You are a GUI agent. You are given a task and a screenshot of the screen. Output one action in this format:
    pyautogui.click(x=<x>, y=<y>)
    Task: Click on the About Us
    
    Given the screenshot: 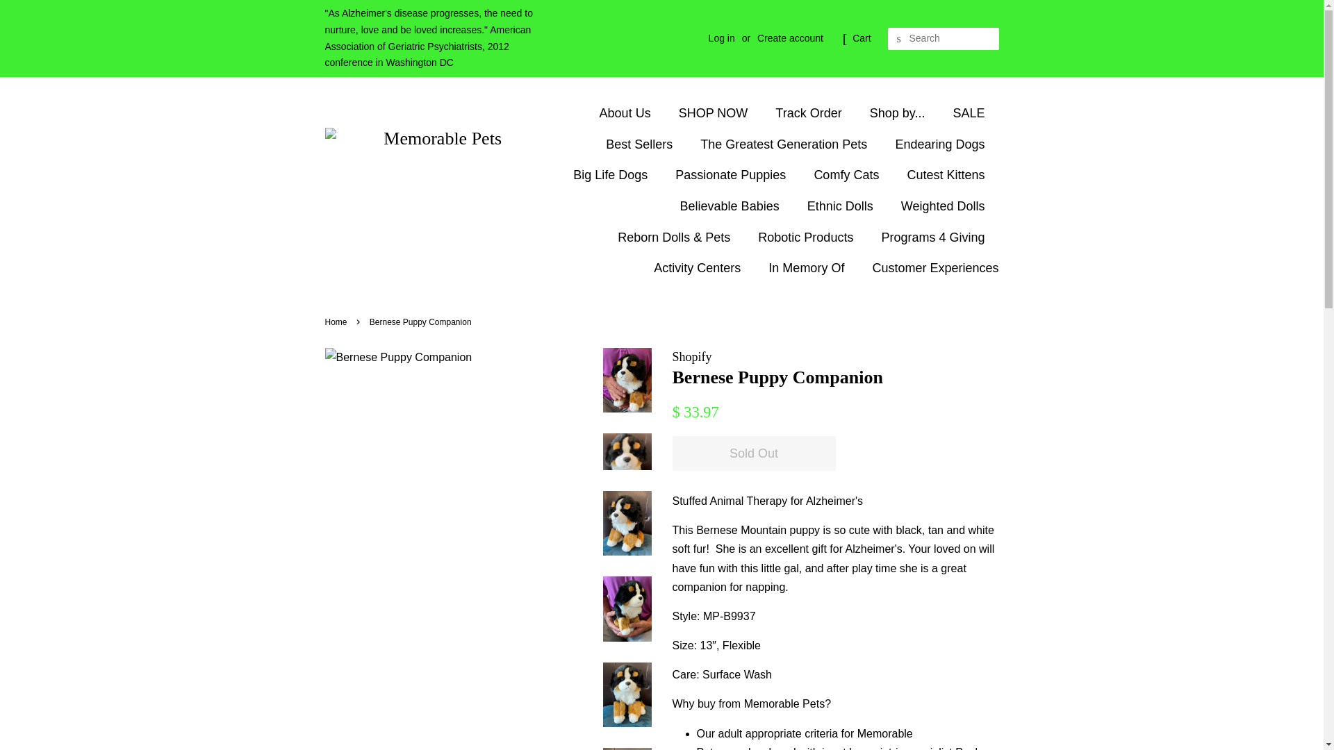 What is the action you would take?
    pyautogui.click(x=632, y=113)
    